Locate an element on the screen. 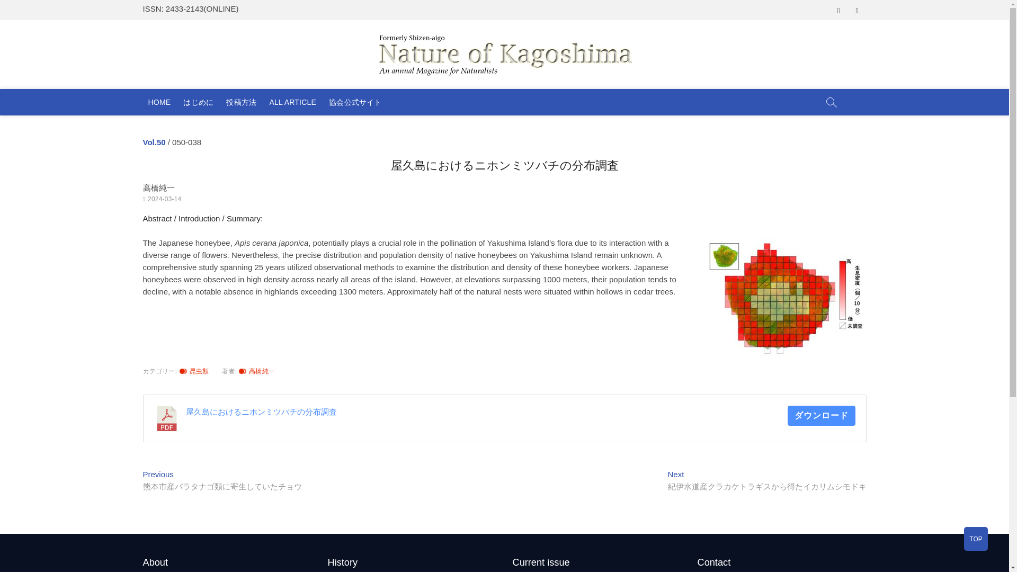 This screenshot has height=572, width=1017. ALL ARTICLE is located at coordinates (292, 102).